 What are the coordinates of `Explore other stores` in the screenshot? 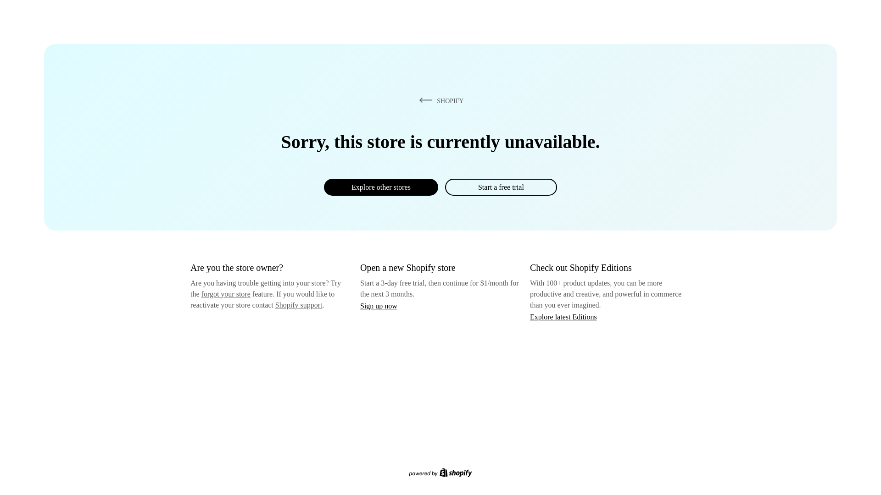 It's located at (381, 187).